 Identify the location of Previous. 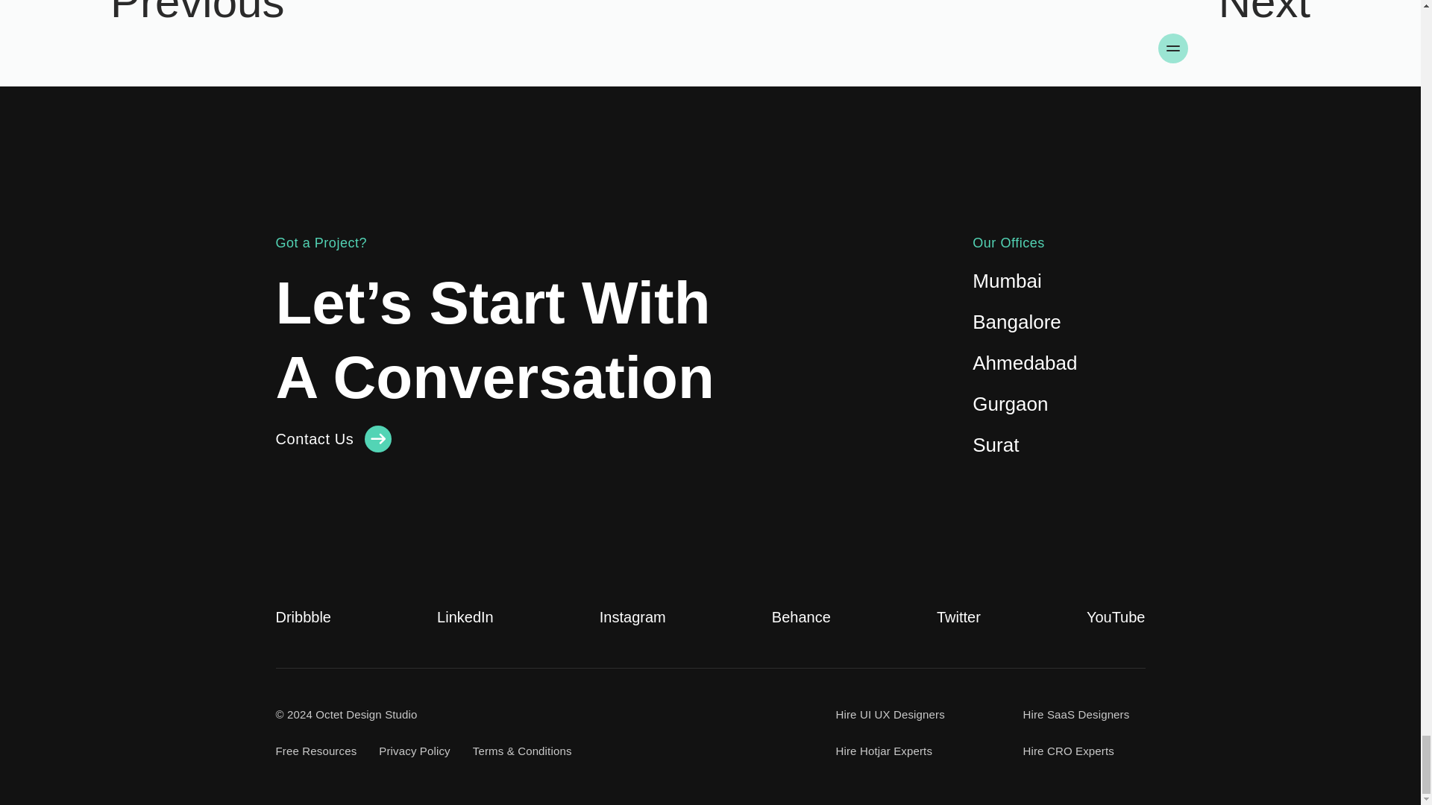
(355, 43).